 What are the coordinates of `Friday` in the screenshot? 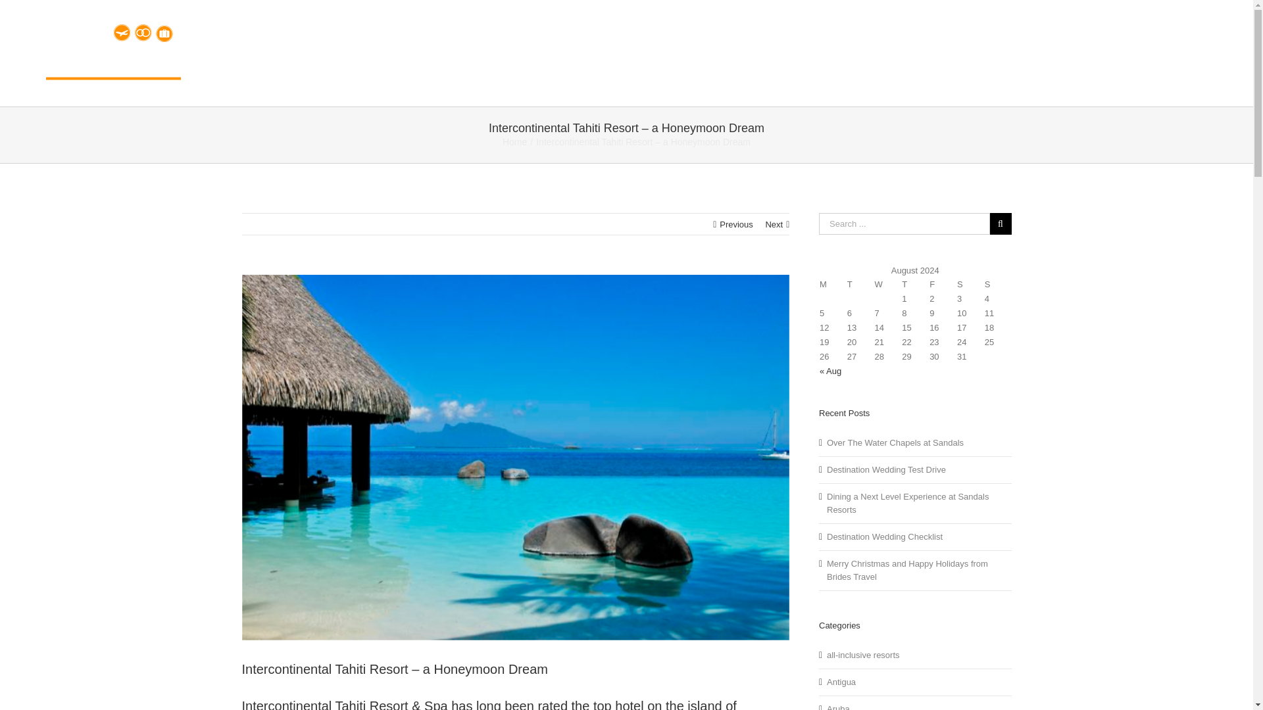 It's located at (942, 284).